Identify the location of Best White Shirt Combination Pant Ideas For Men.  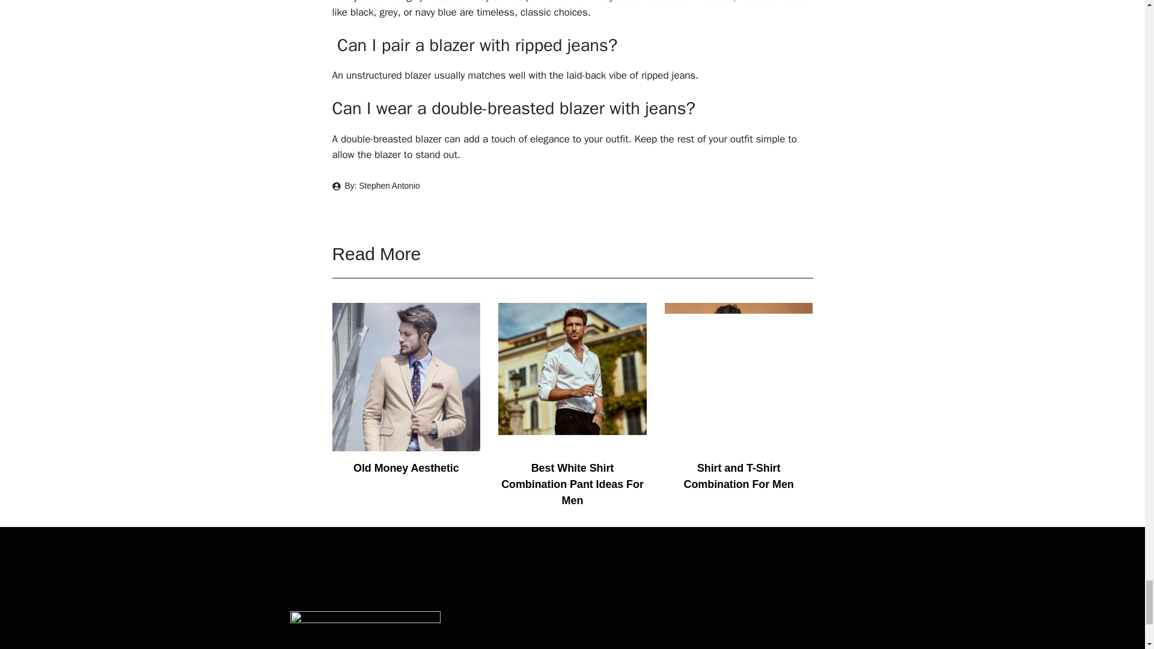
(572, 444).